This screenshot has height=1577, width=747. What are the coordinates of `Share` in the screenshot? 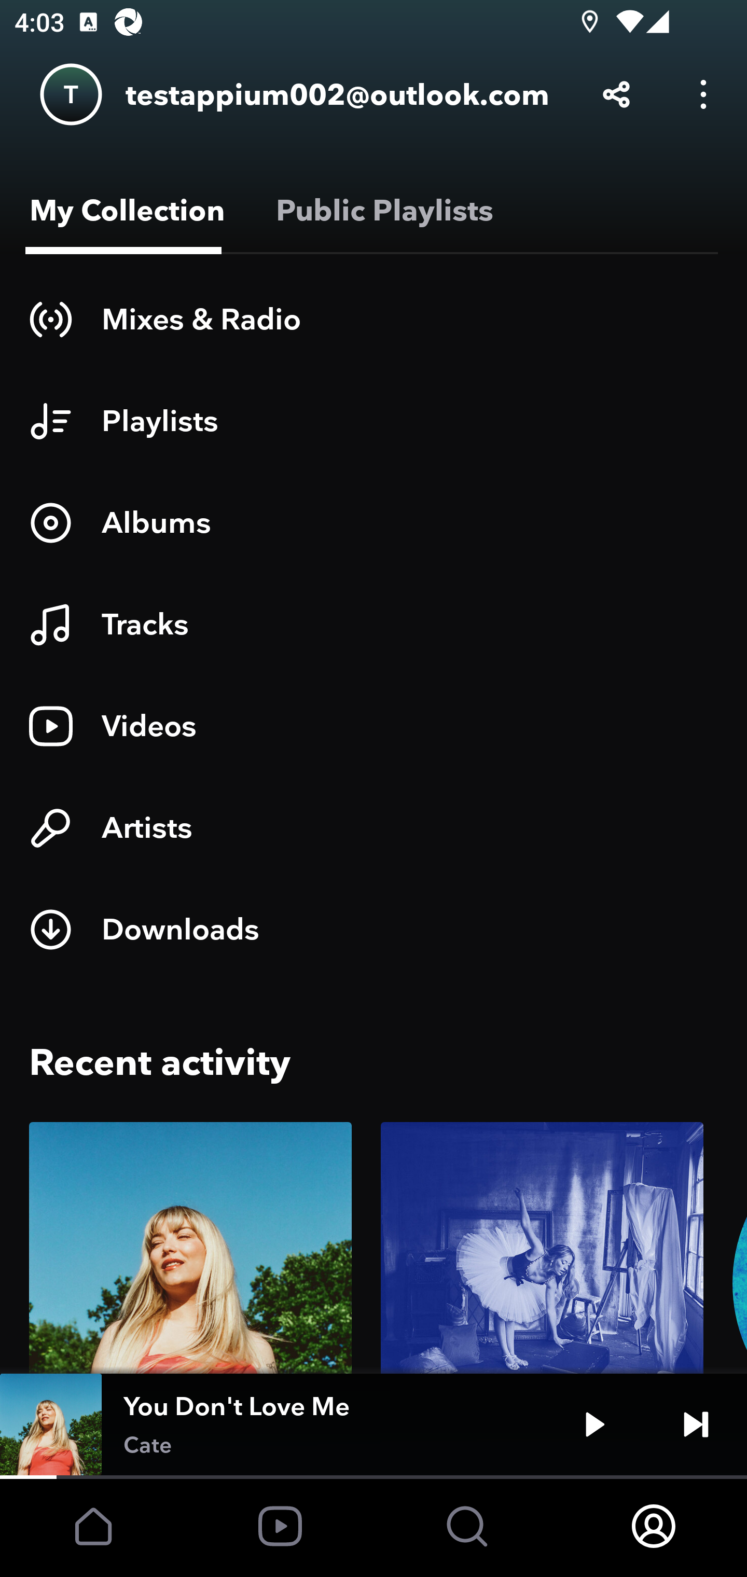 It's located at (616, 94).